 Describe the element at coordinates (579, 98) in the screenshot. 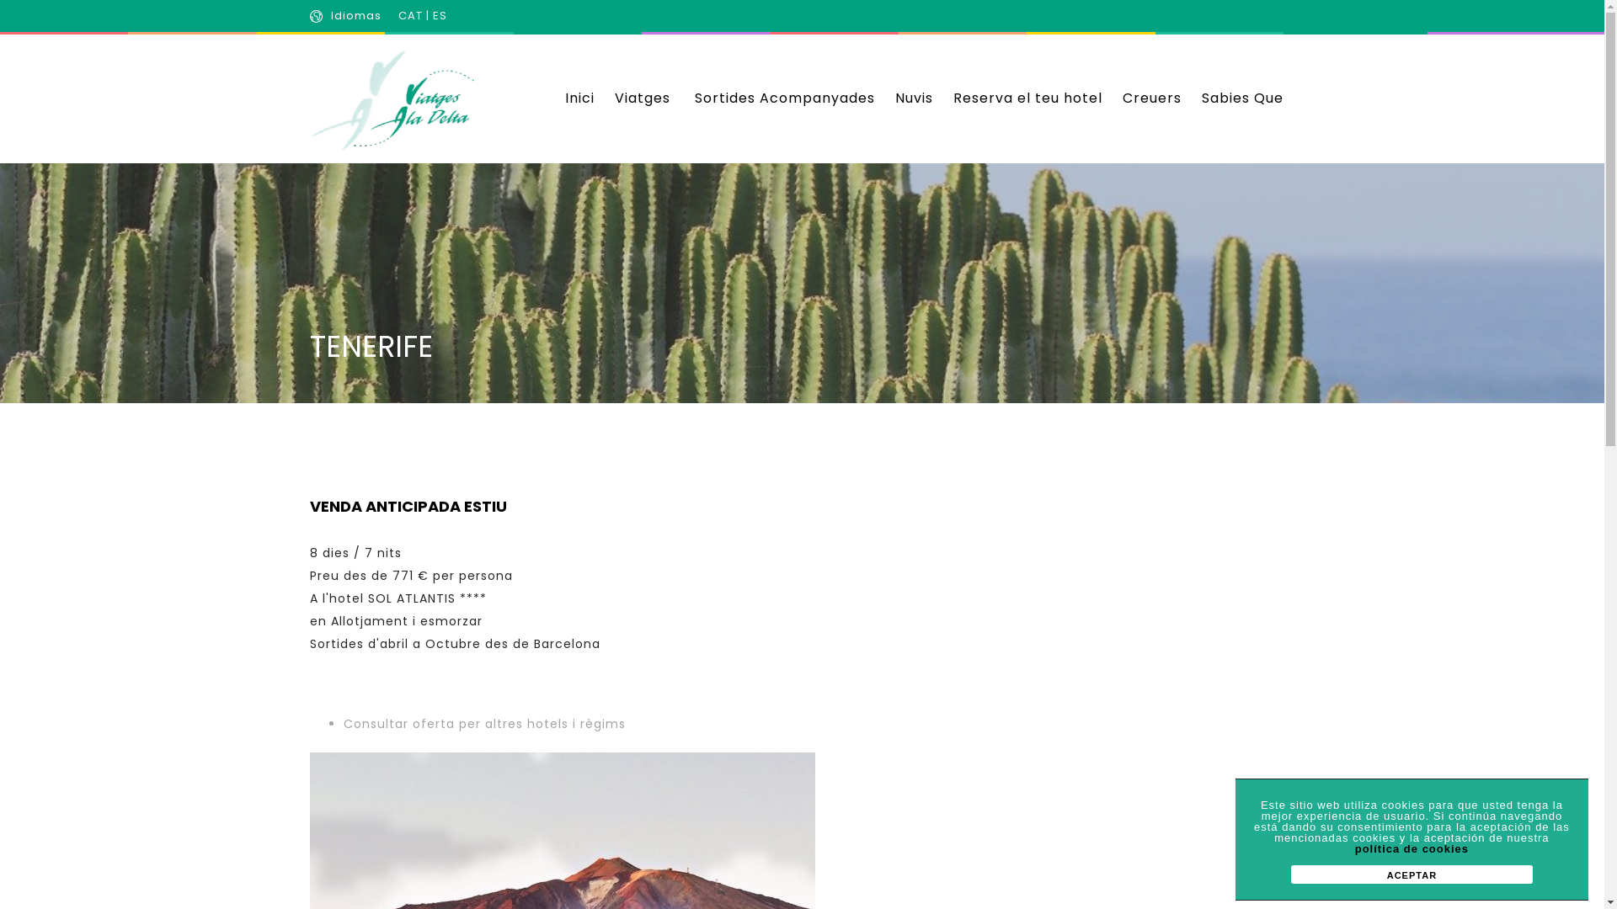

I see `Inici` at that location.